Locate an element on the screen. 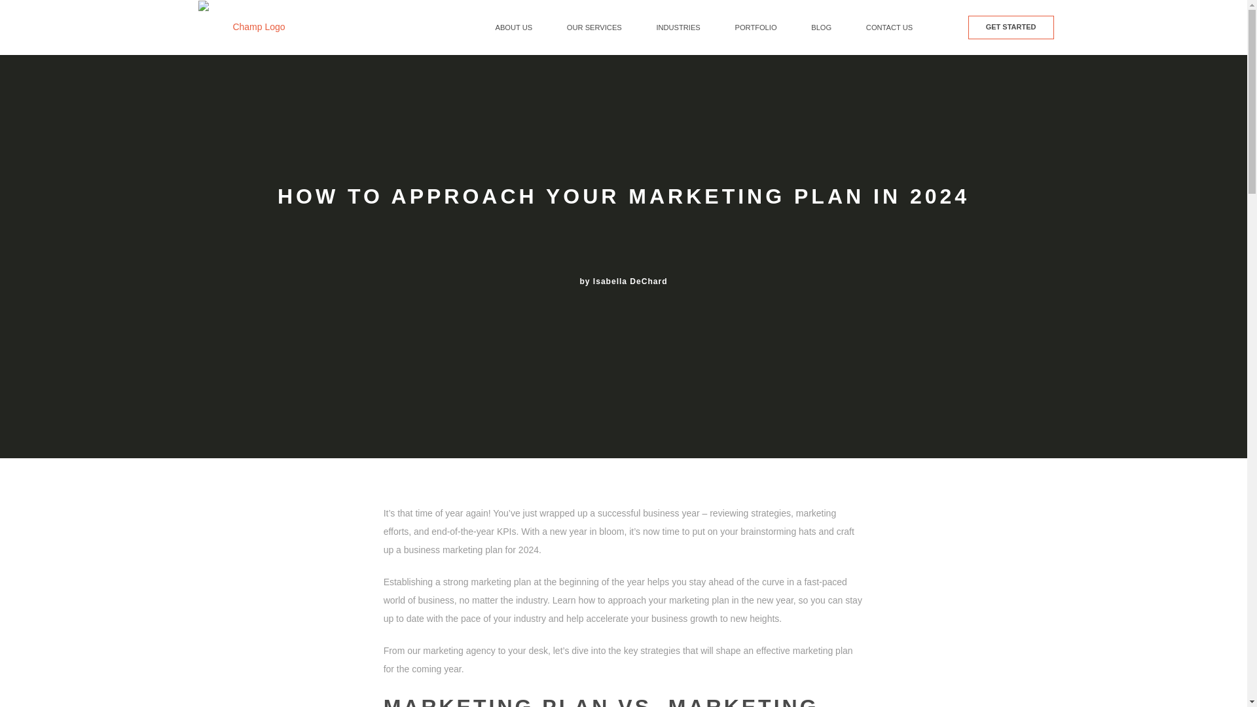 This screenshot has width=1257, height=707. CONTACT US is located at coordinates (889, 27).